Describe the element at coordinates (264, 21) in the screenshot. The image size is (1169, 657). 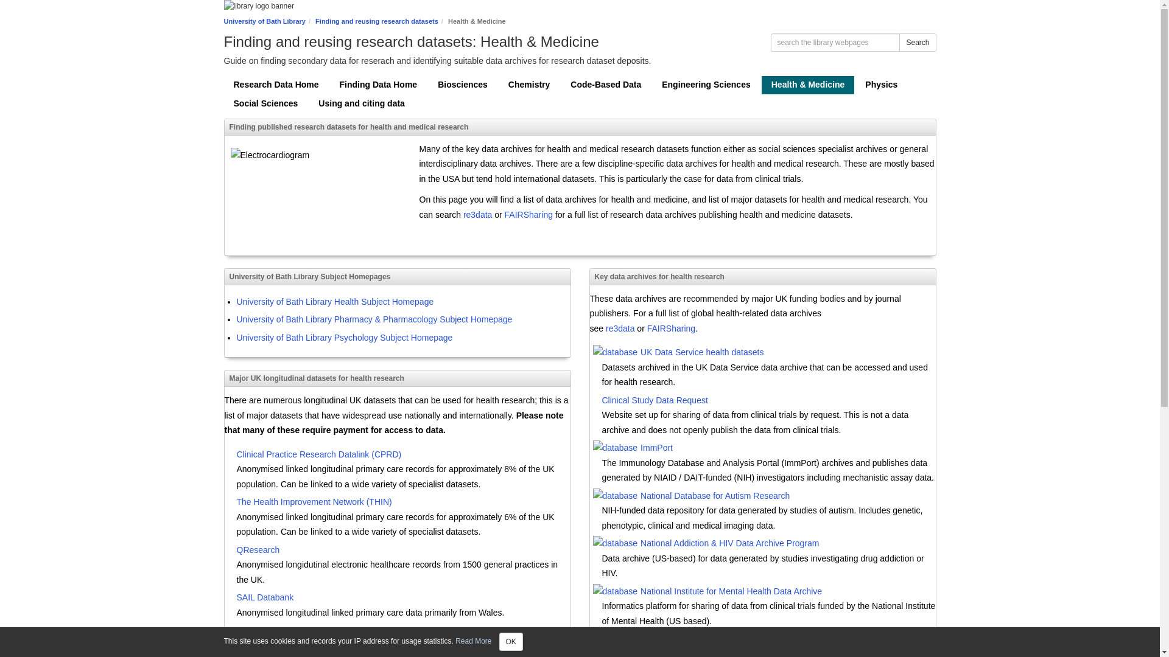
I see `University of Bath Library` at that location.